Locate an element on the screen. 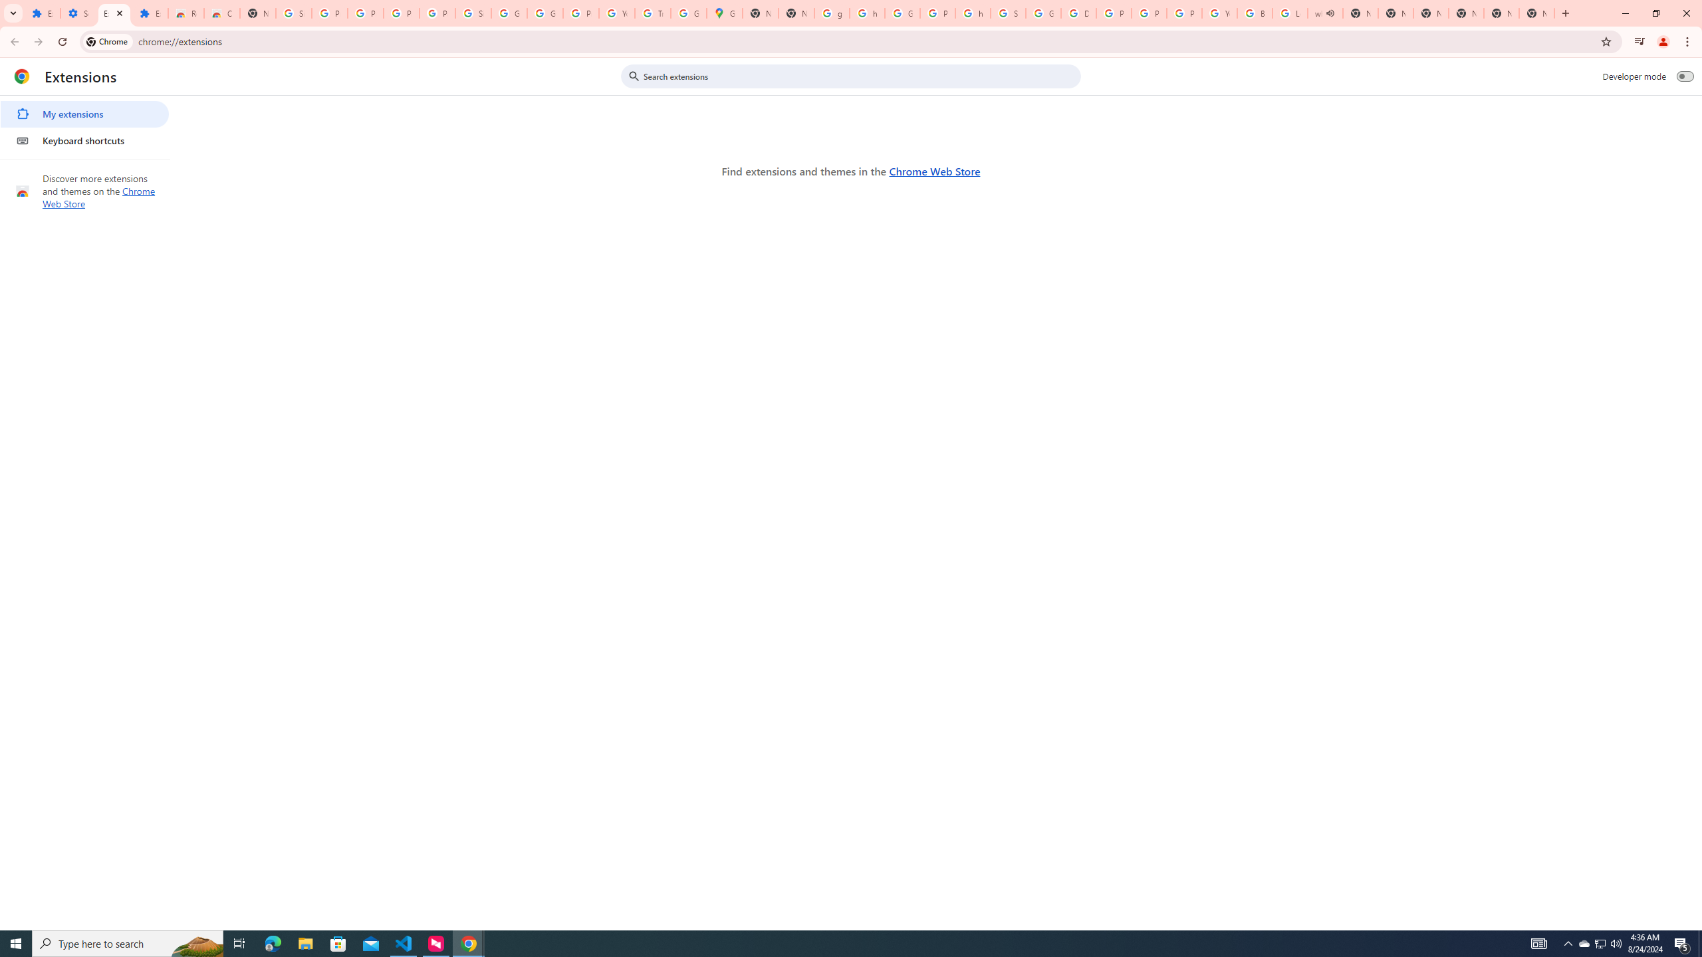  Sign in - Google Accounts is located at coordinates (1008, 13).